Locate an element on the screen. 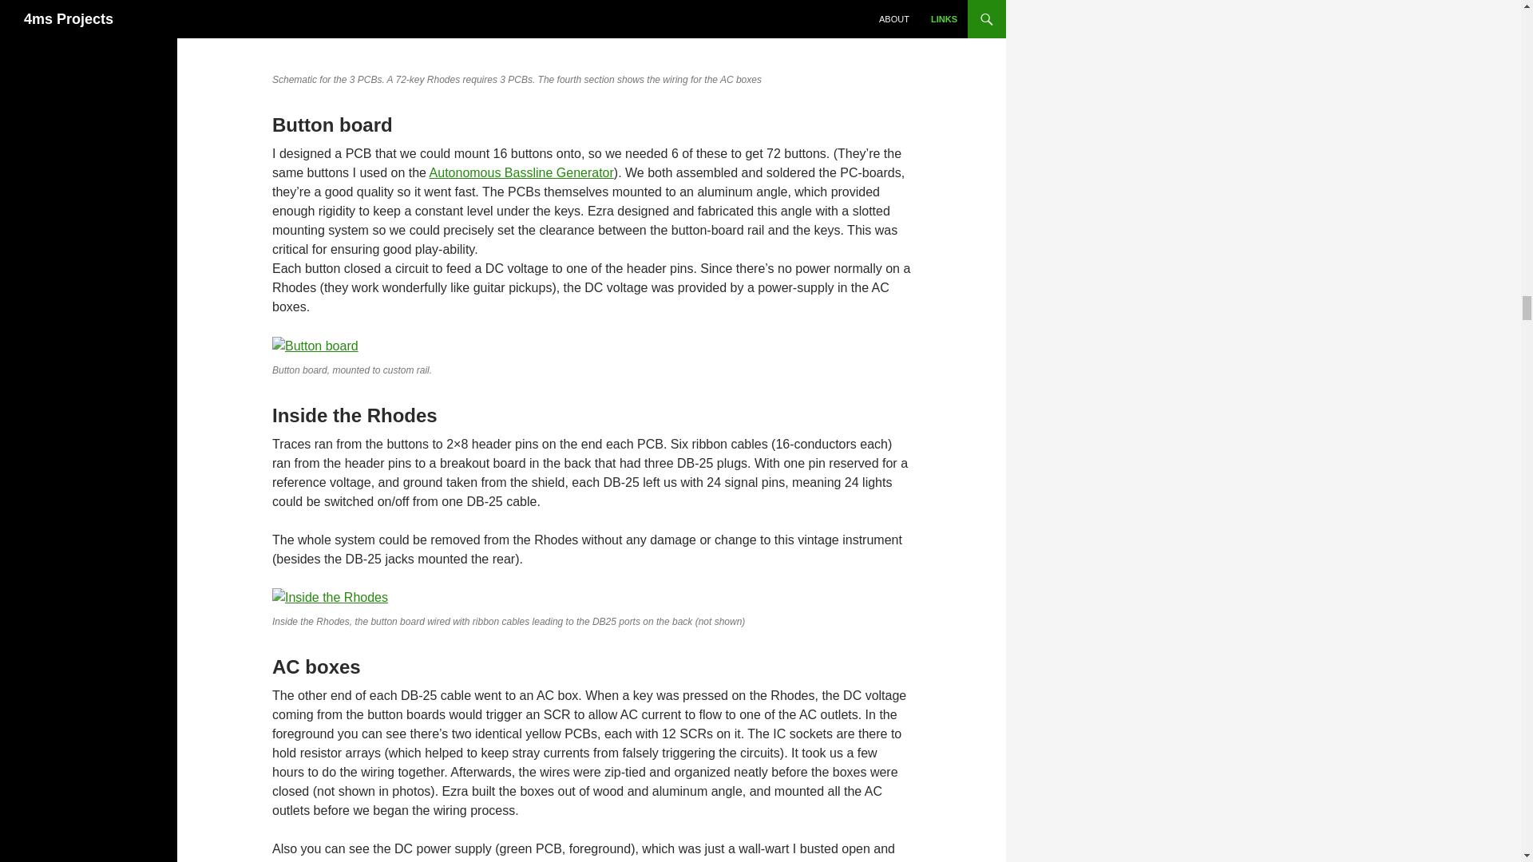 The height and width of the screenshot is (862, 1533). Autonomous Bassline Generator is located at coordinates (521, 172).